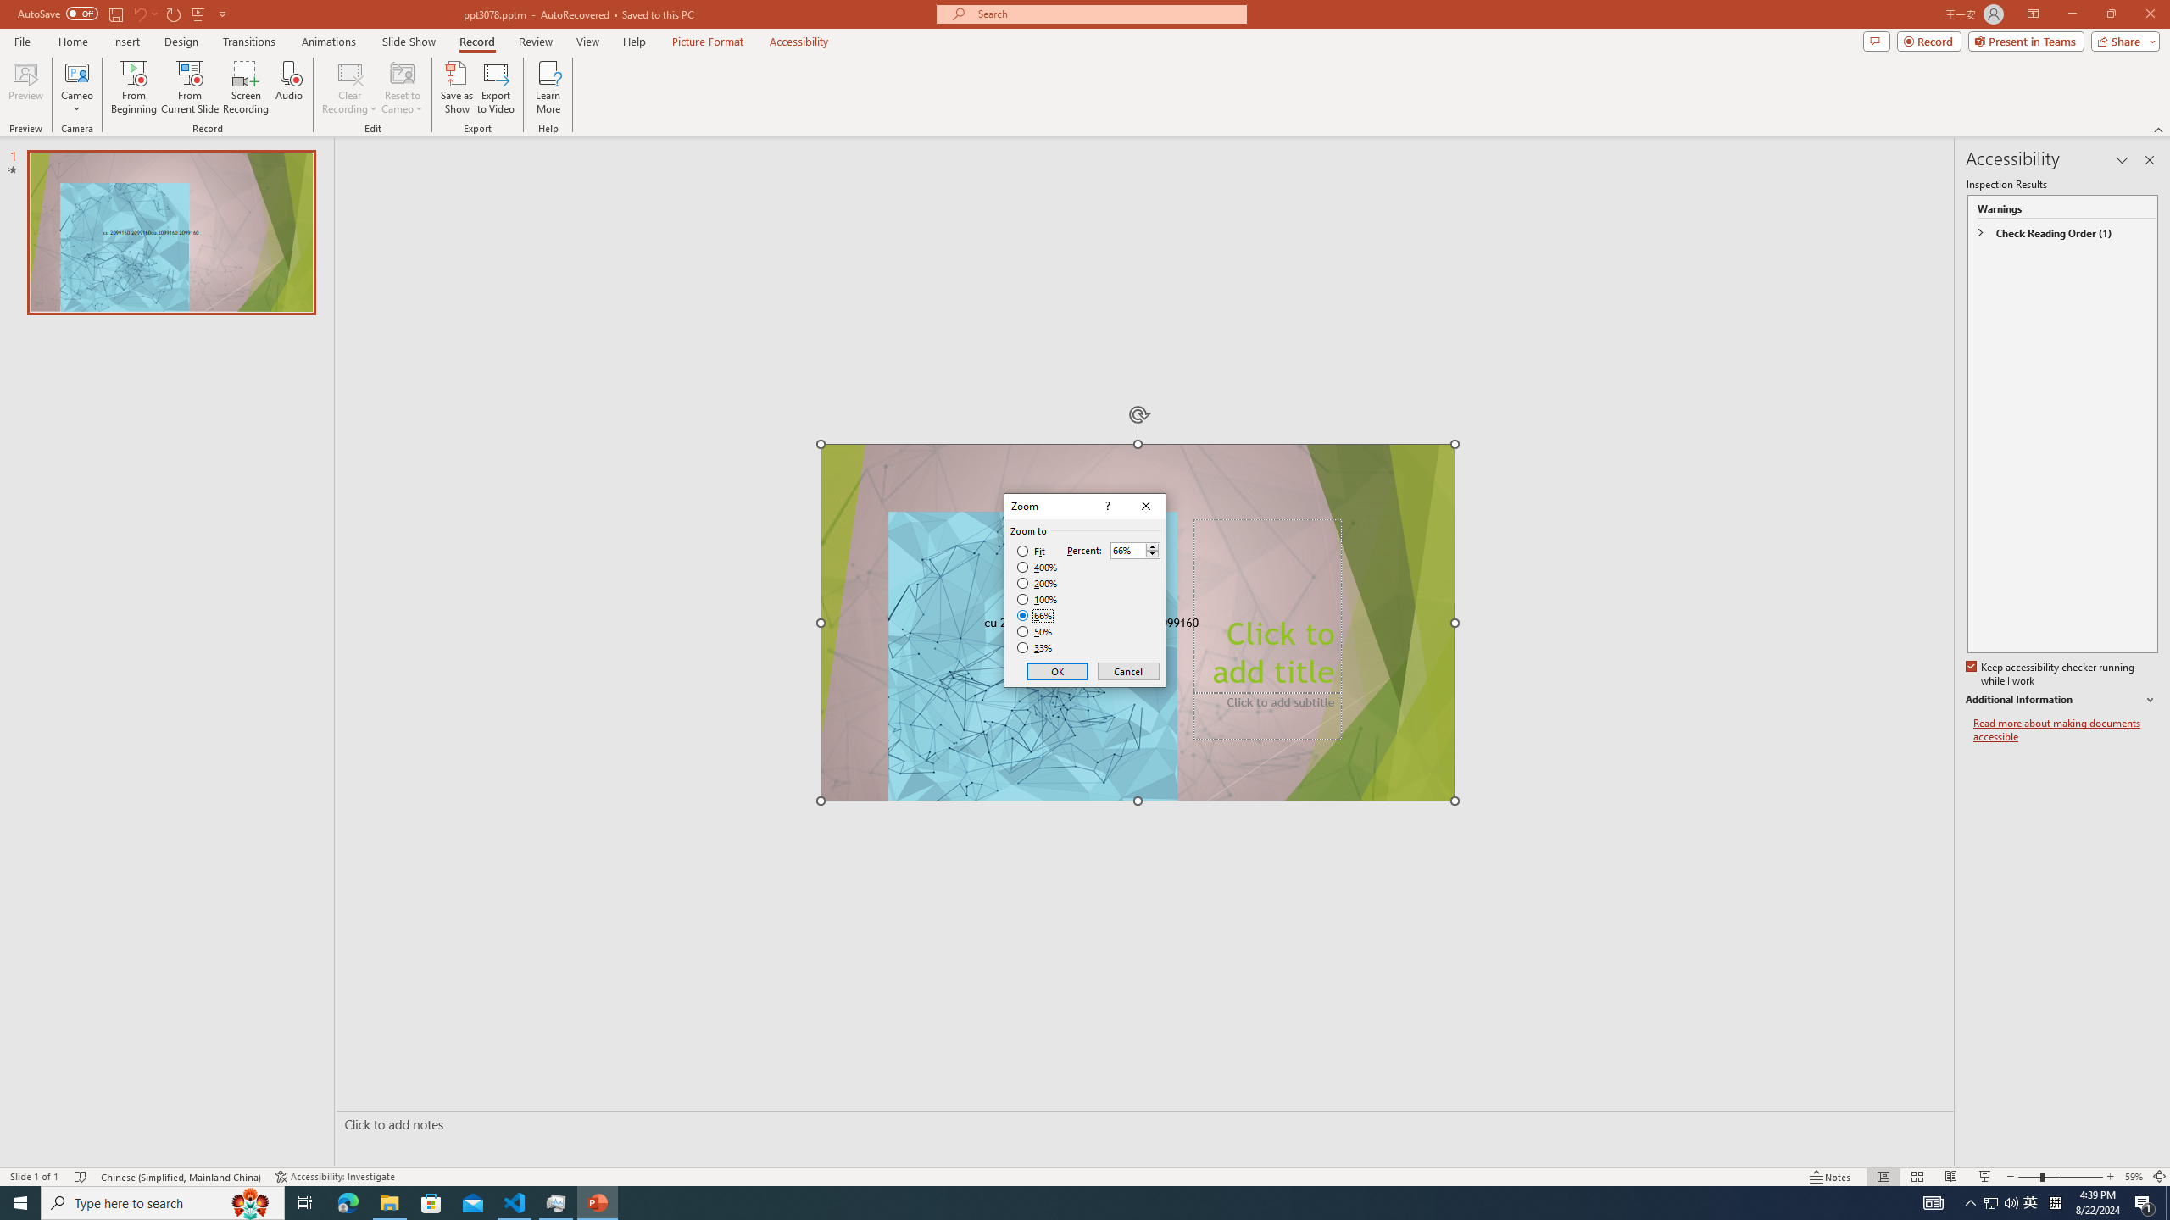 The width and height of the screenshot is (2170, 1220). I want to click on Preview, so click(25, 87).